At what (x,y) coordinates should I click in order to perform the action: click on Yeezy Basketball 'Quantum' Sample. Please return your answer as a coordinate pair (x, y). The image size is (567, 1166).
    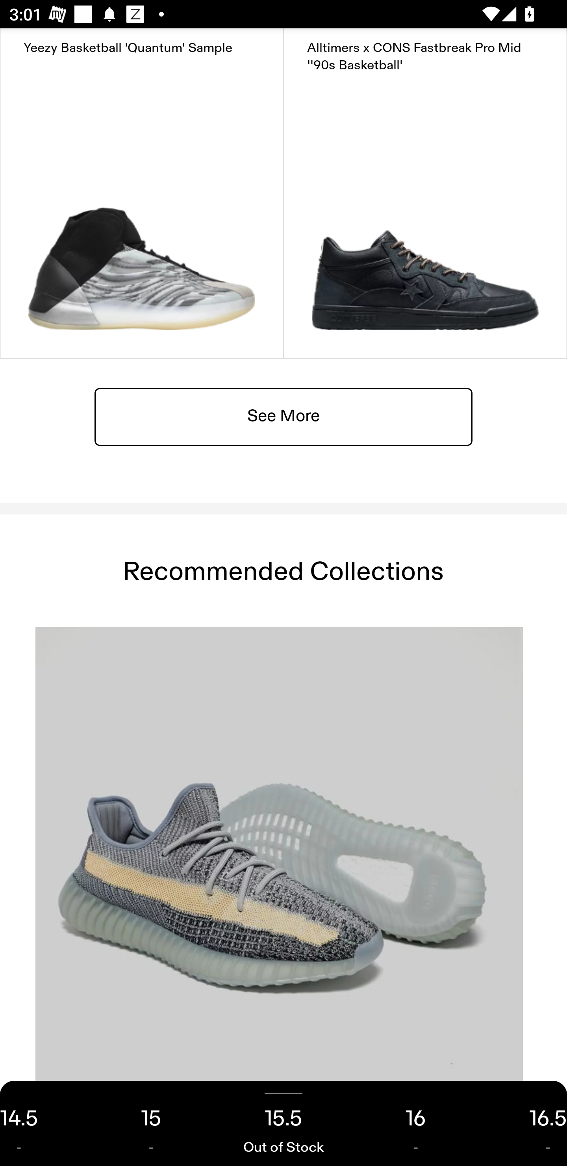
    Looking at the image, I should click on (142, 193).